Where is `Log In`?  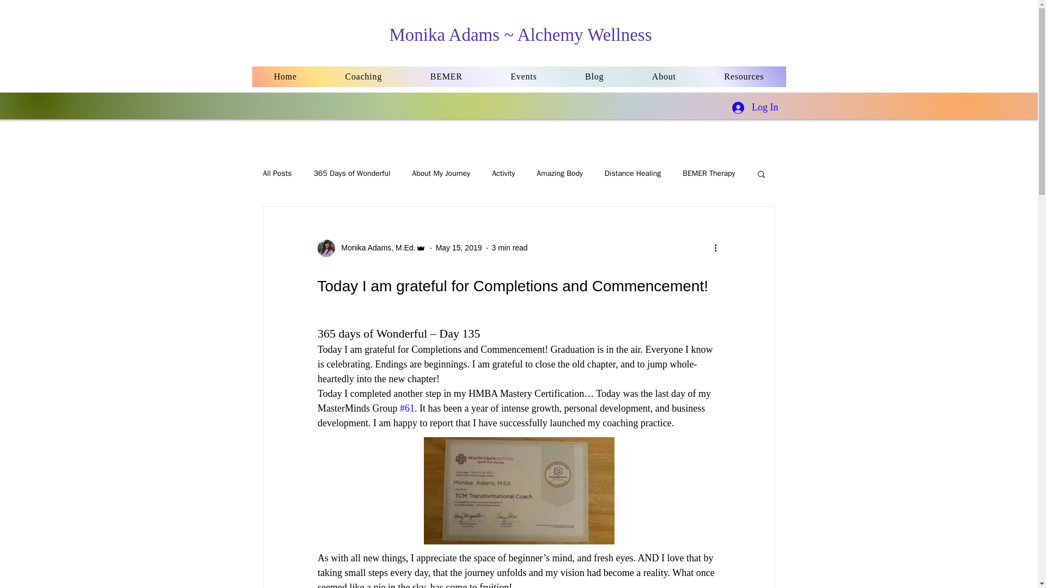
Log In is located at coordinates (755, 108).